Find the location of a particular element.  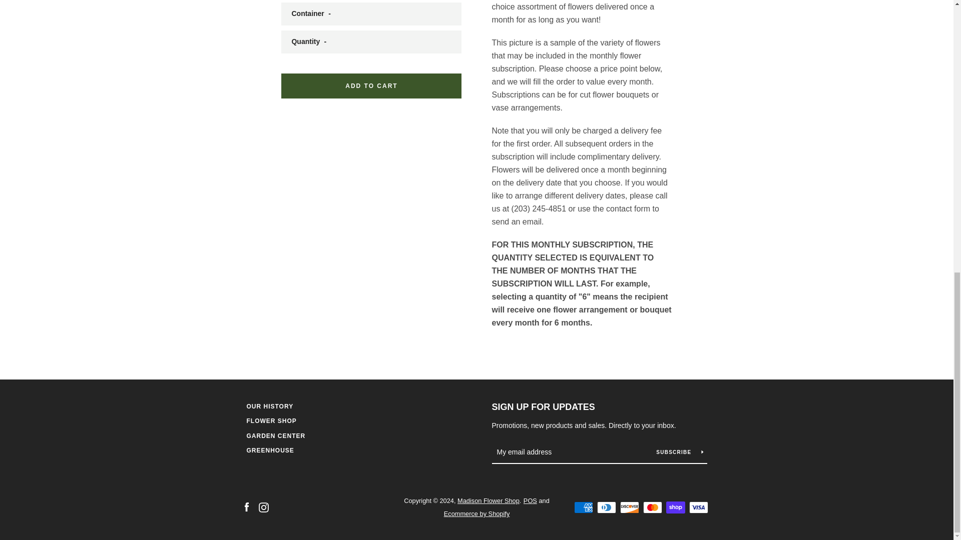

Madison Flower Shop on Facebook is located at coordinates (246, 506).